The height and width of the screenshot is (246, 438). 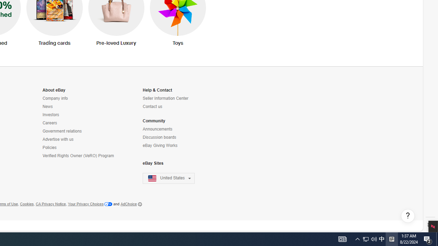 I want to click on Announcements, so click(x=173, y=129).